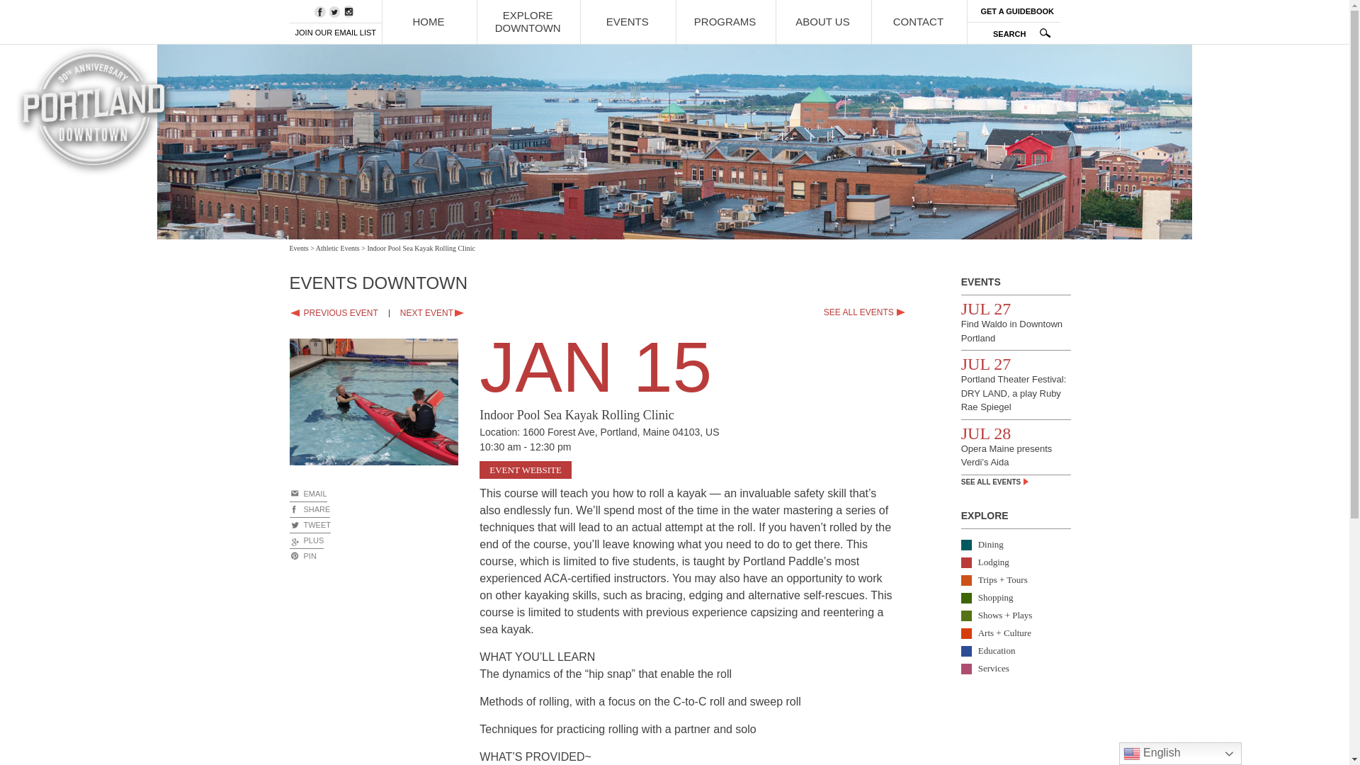 This screenshot has width=1360, height=765. What do you see at coordinates (307, 494) in the screenshot?
I see `Email` at bounding box center [307, 494].